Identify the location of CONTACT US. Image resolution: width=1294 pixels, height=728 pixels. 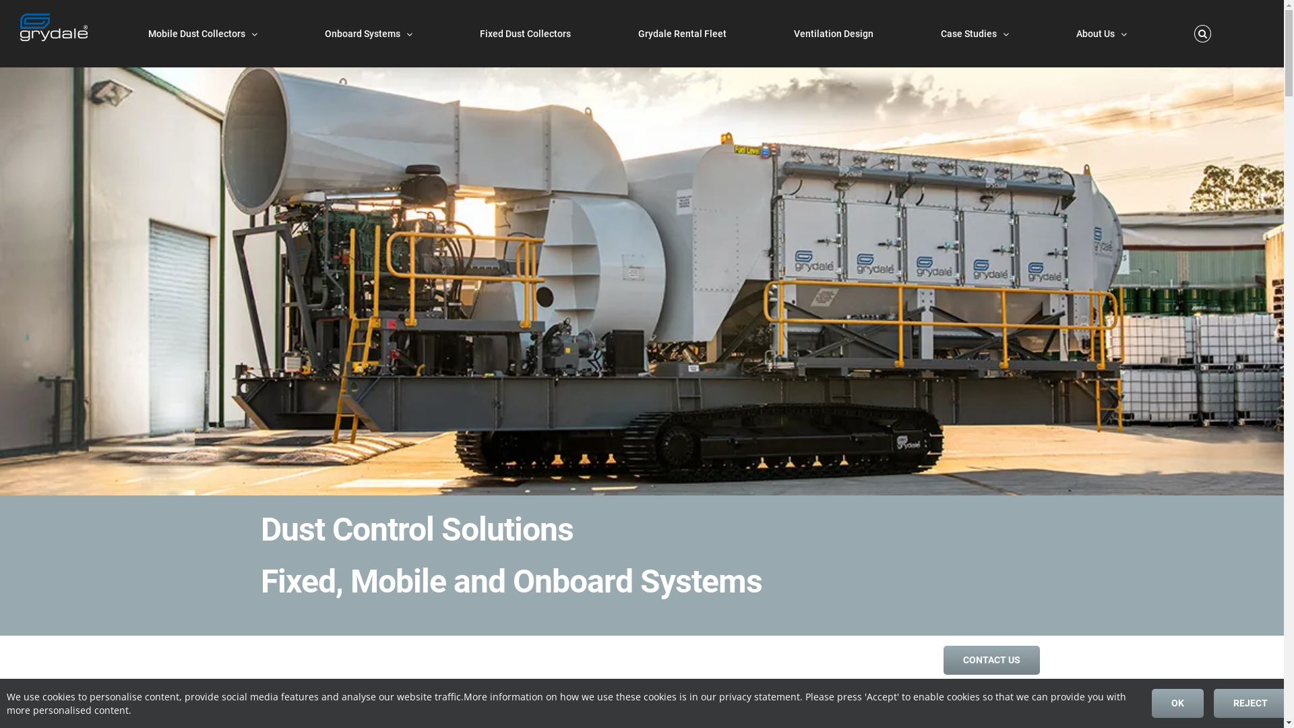
(992, 661).